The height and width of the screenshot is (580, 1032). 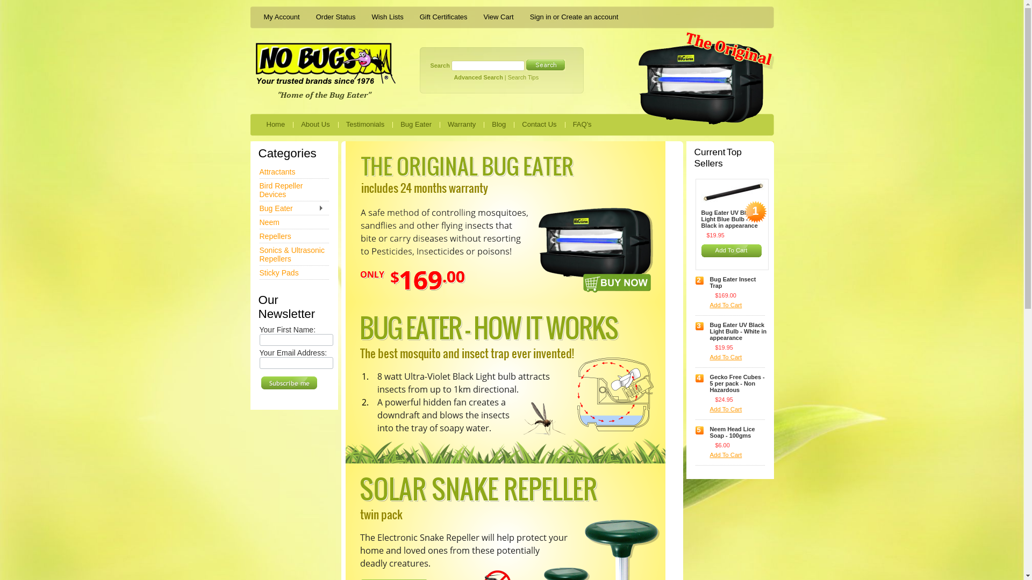 I want to click on Add To Cart, so click(x=731, y=251).